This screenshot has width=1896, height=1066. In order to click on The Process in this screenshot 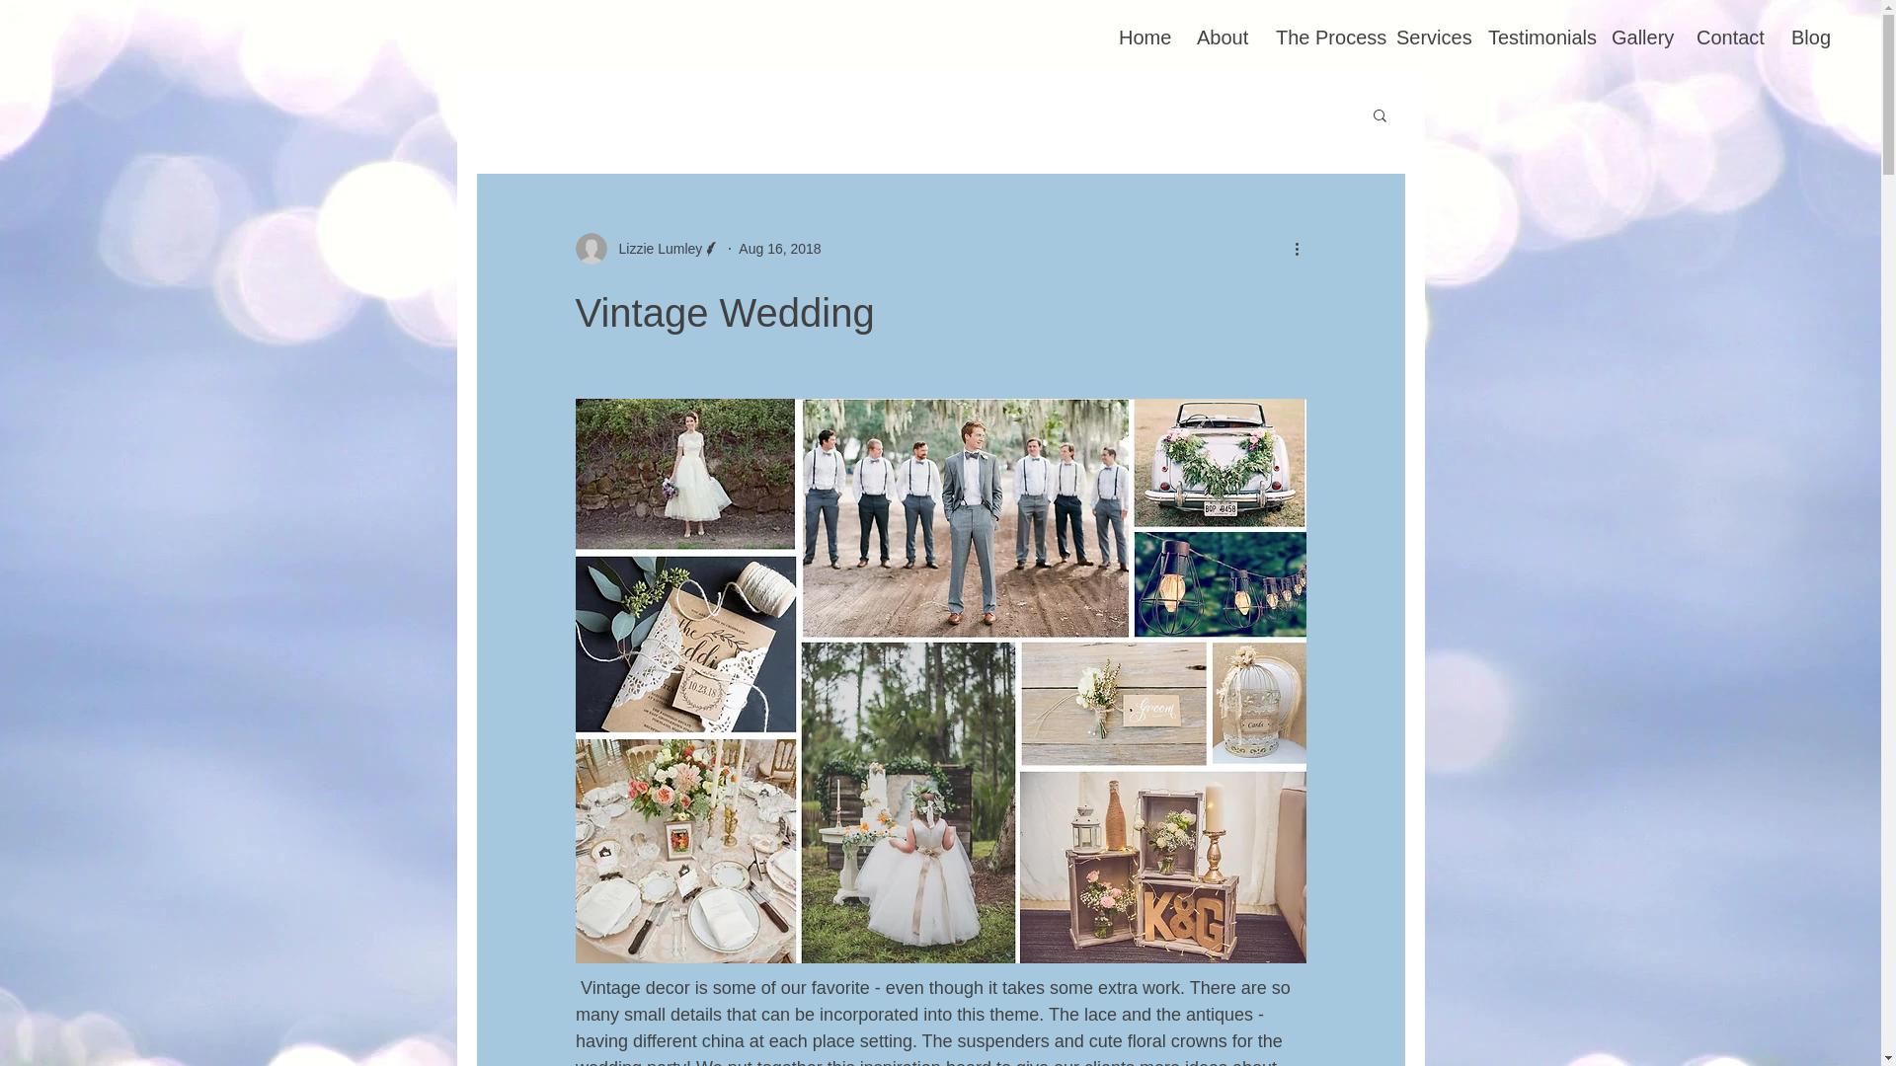, I will do `click(1321, 37)`.